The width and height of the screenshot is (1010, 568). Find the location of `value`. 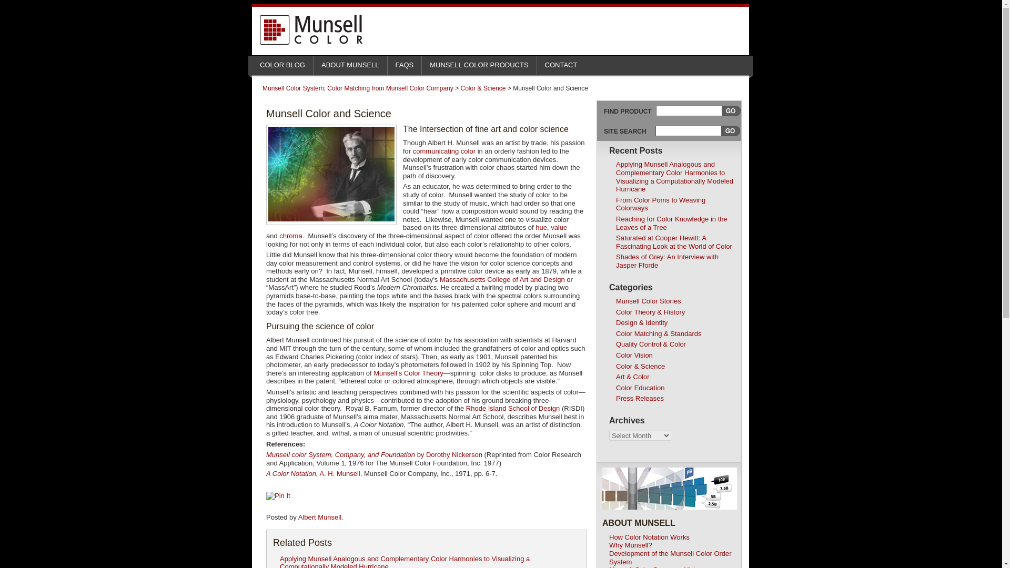

value is located at coordinates (559, 227).